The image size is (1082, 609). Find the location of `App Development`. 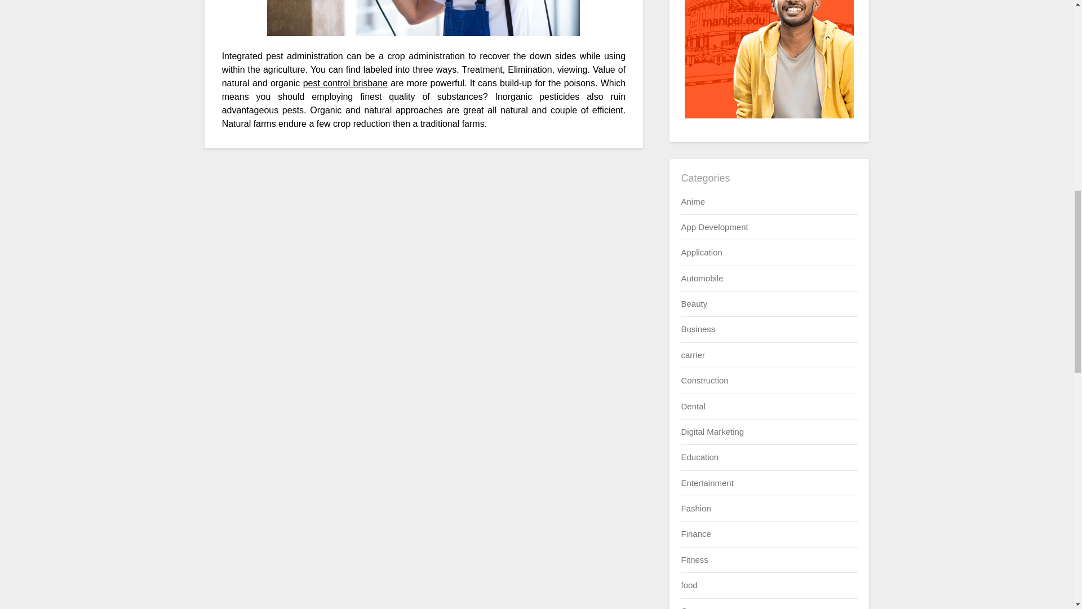

App Development is located at coordinates (713, 227).